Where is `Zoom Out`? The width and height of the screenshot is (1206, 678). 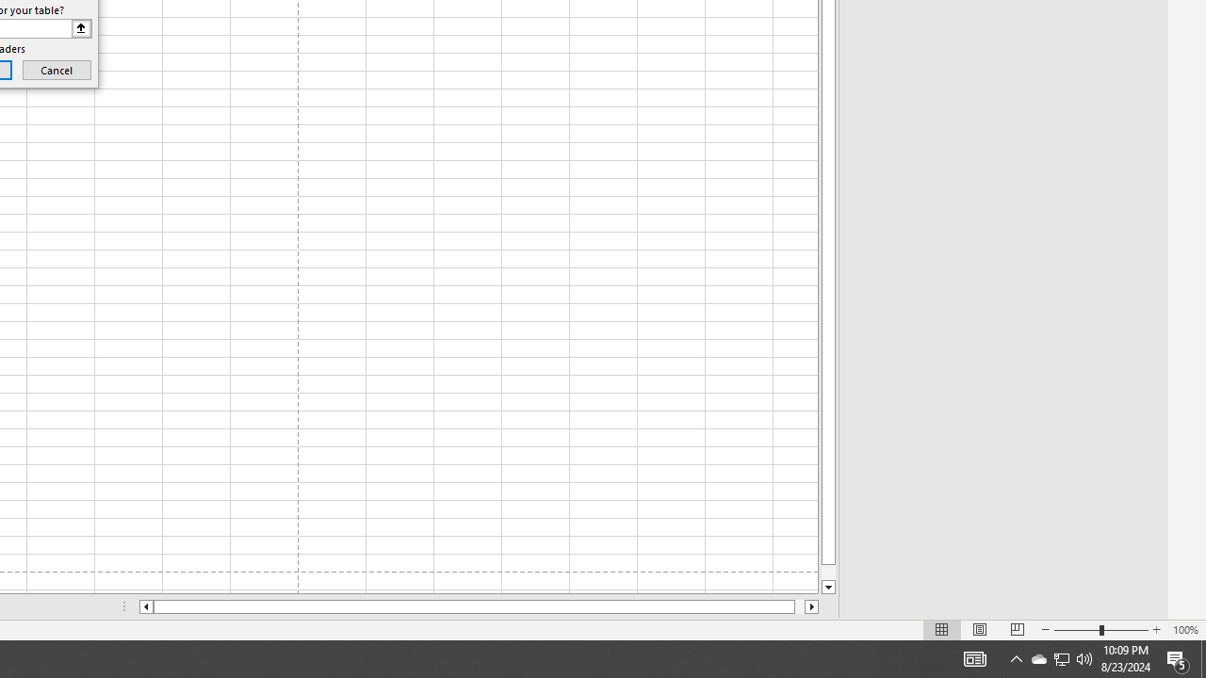 Zoom Out is located at coordinates (1076, 629).